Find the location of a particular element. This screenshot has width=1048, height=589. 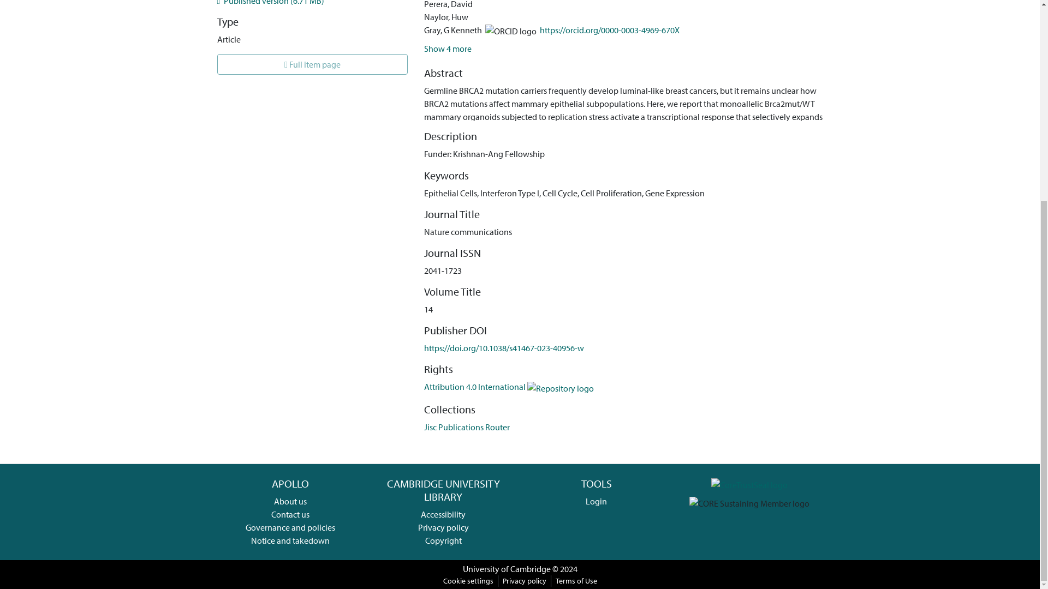

Apollo CTS full application is located at coordinates (749, 483).